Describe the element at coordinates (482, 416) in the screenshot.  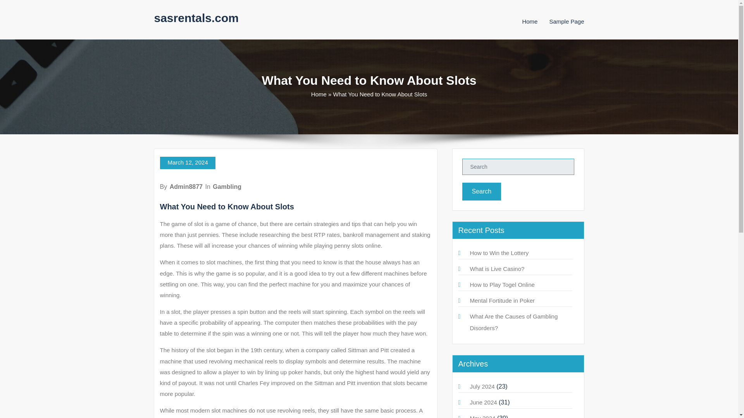
I see `May 2024` at that location.